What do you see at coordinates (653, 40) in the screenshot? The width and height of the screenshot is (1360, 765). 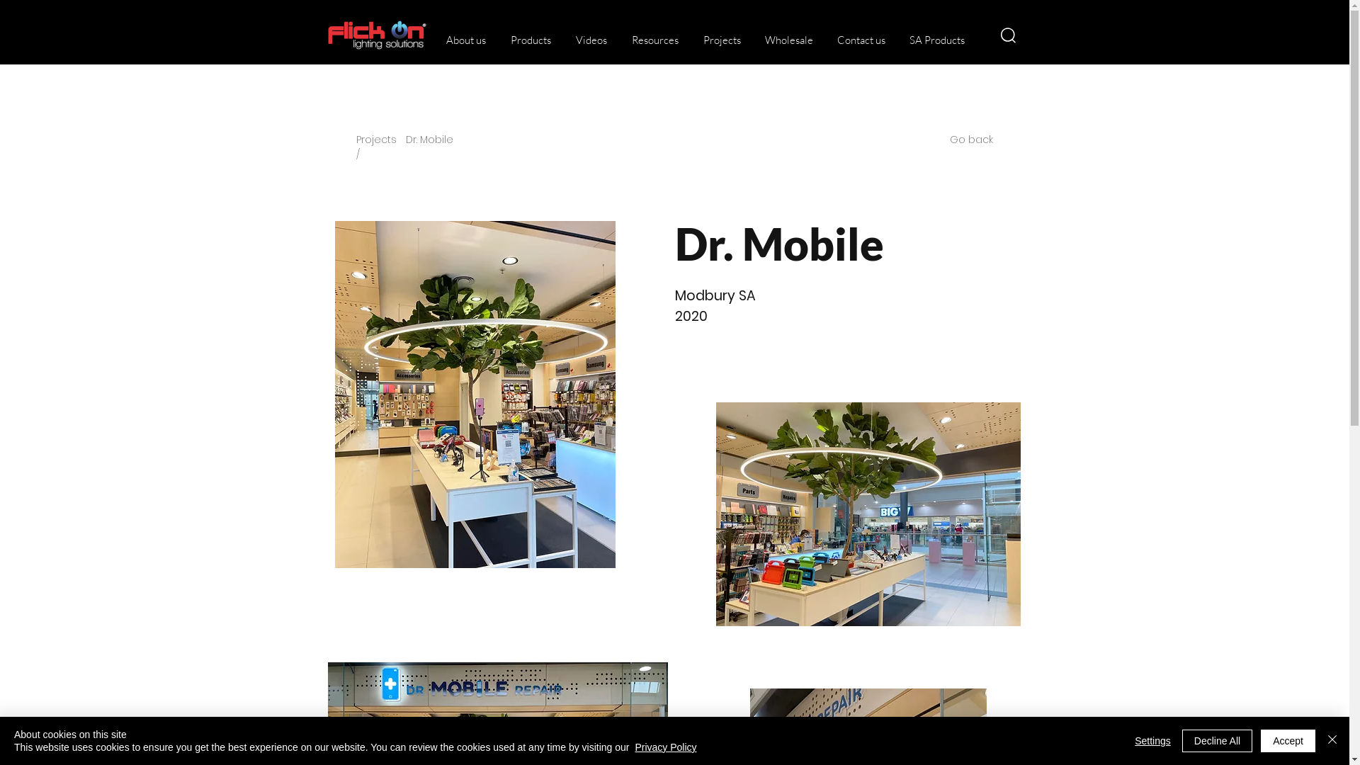 I see `Resources` at bounding box center [653, 40].